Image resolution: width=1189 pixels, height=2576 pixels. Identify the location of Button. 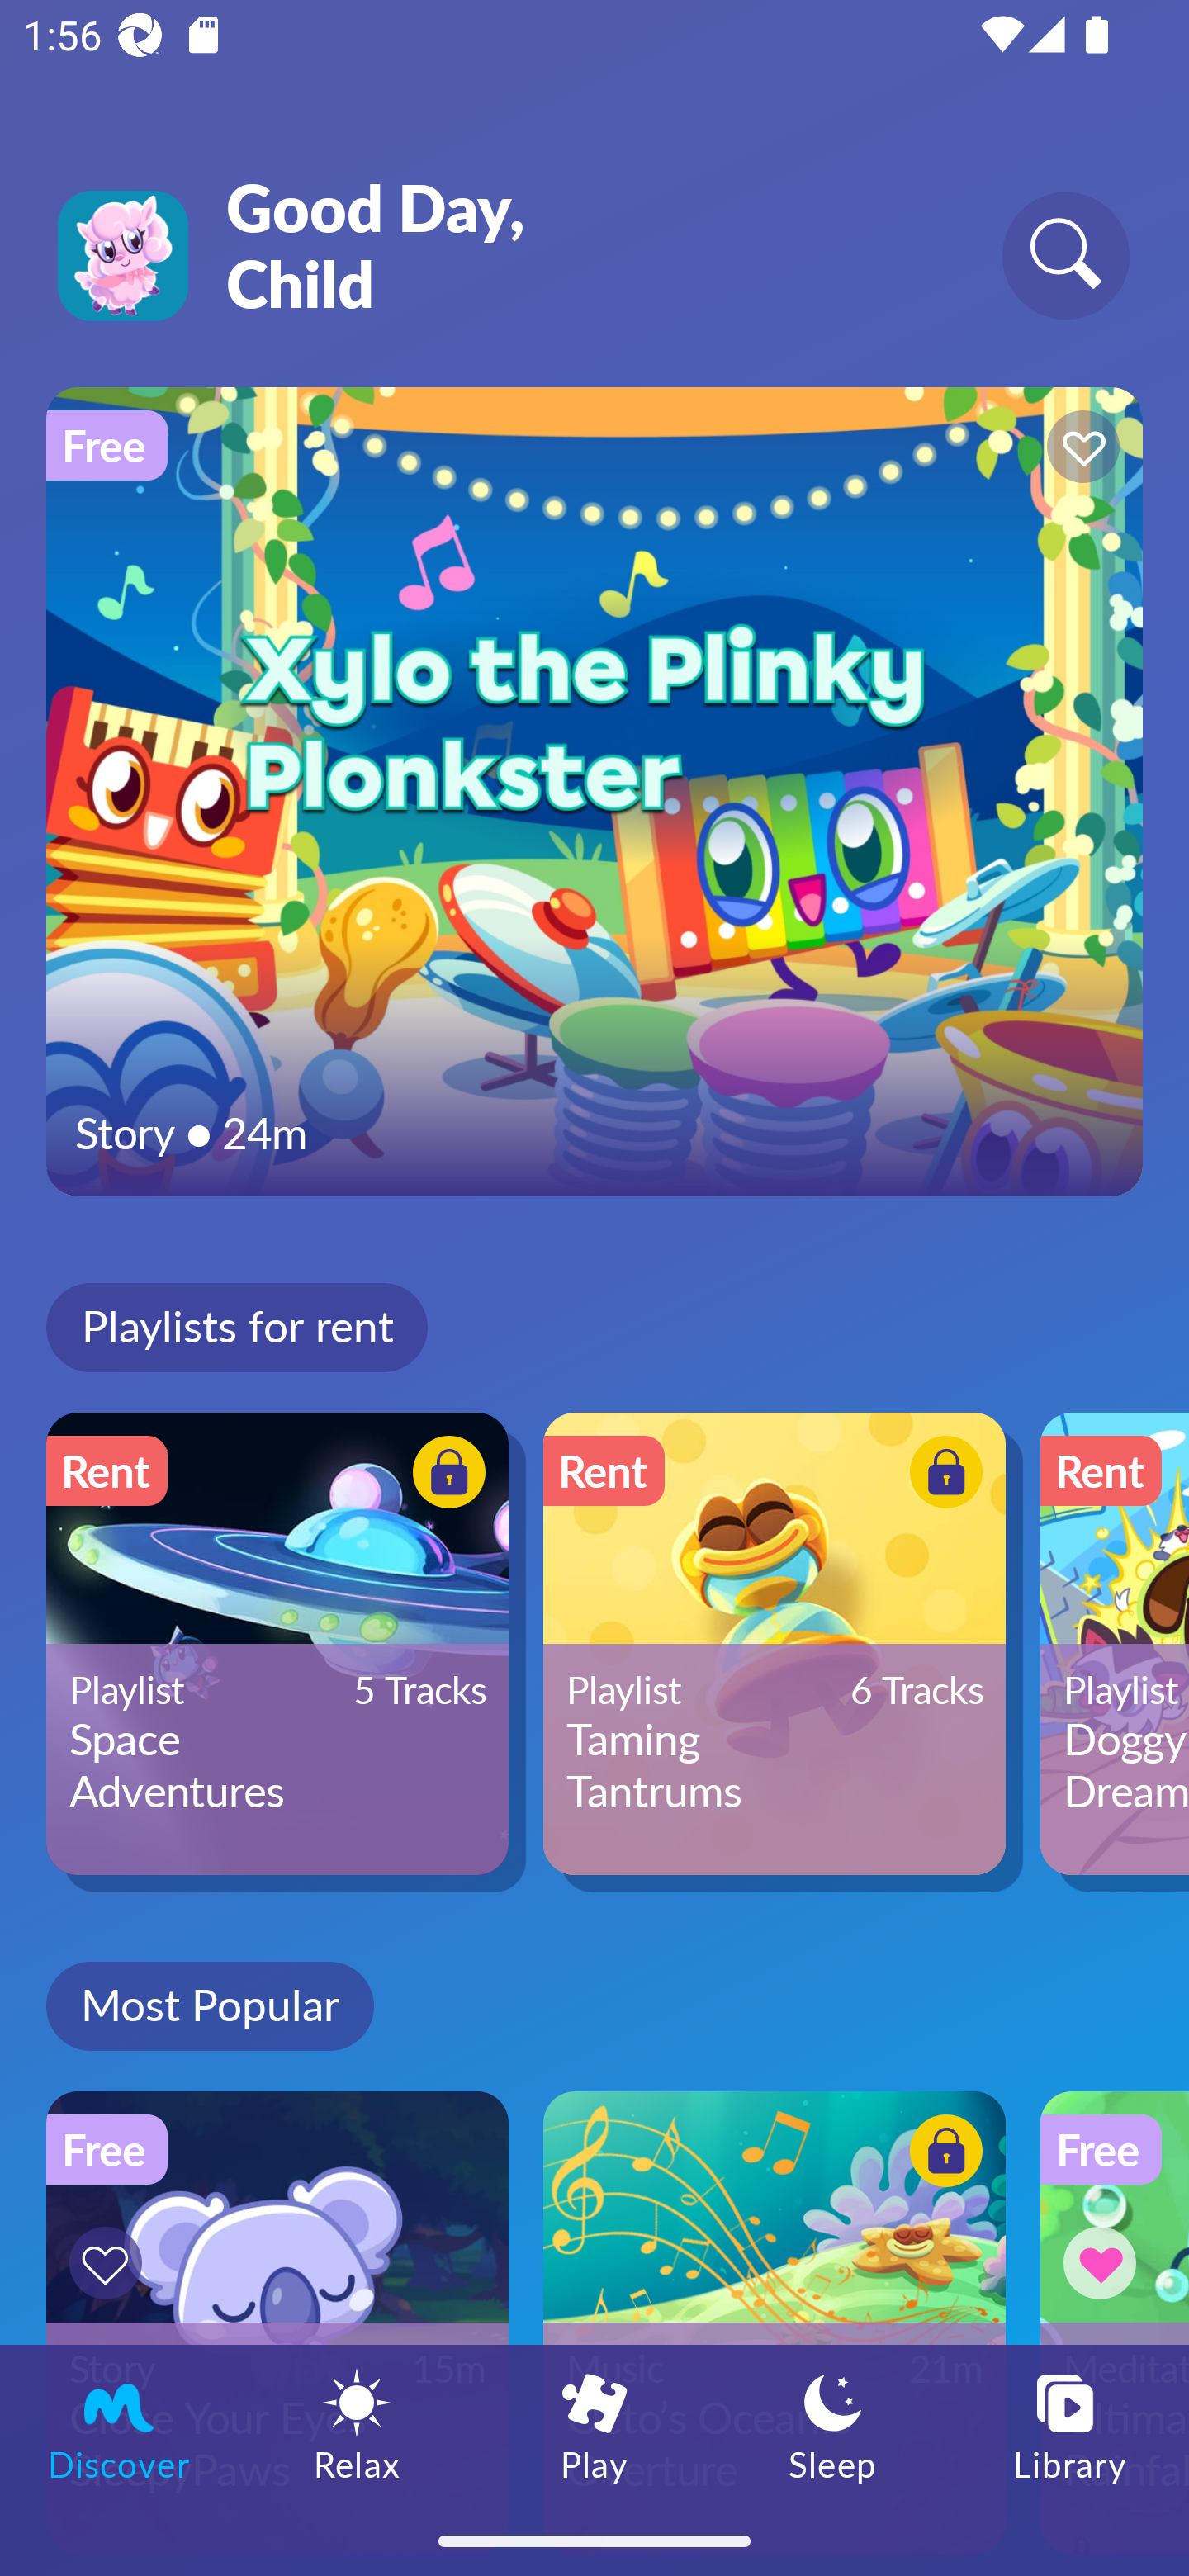
(941, 2156).